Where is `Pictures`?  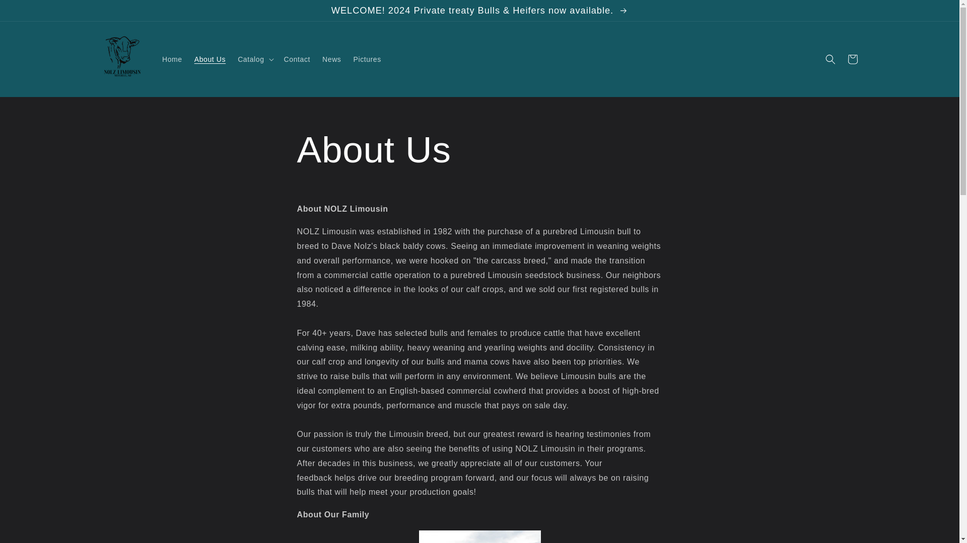 Pictures is located at coordinates (367, 59).